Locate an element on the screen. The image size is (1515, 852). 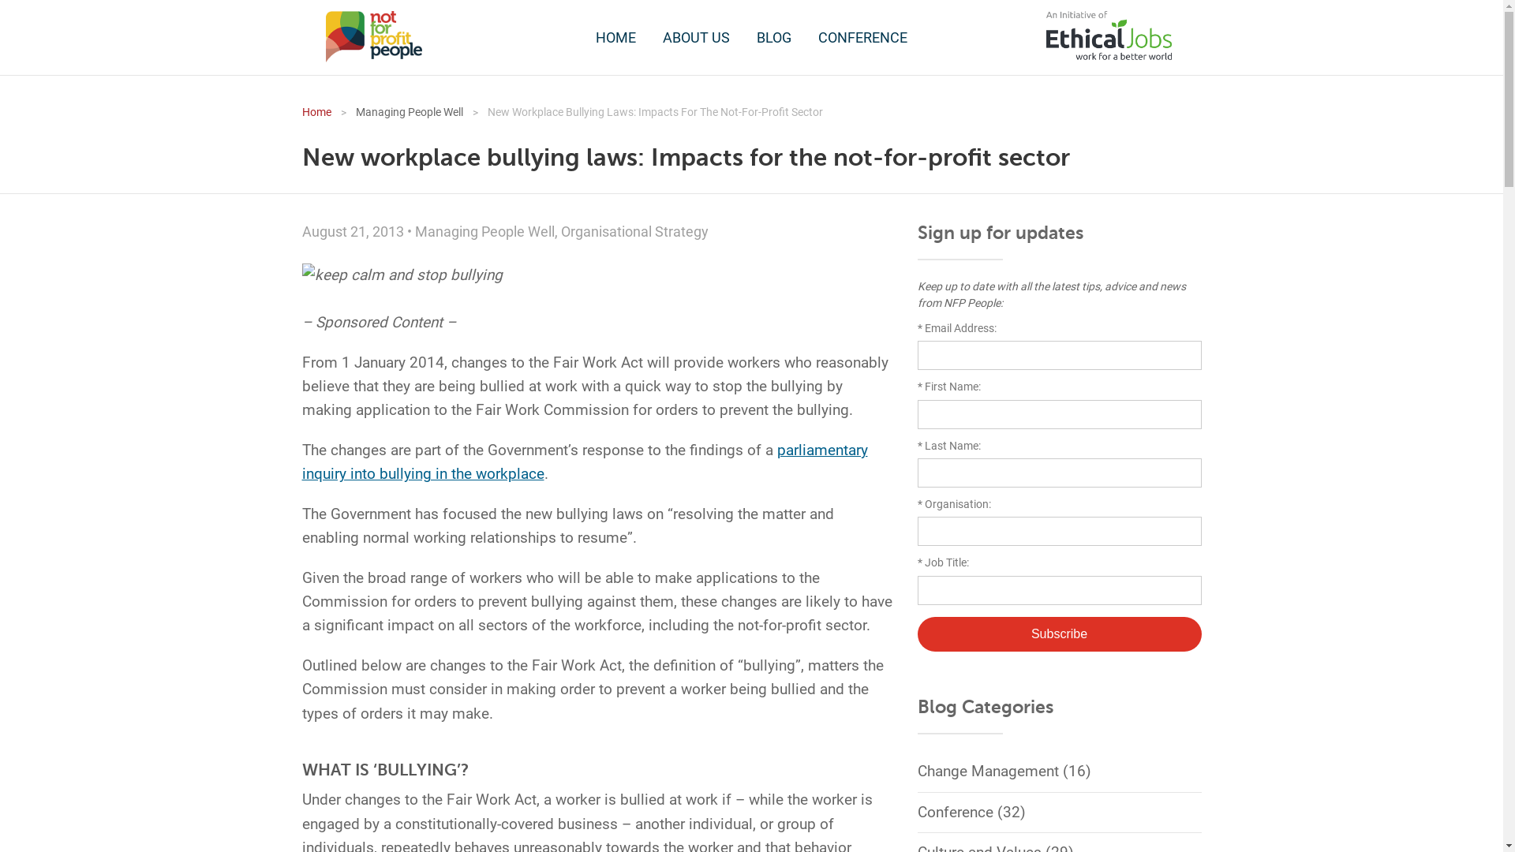
Conference is located at coordinates (955, 812).